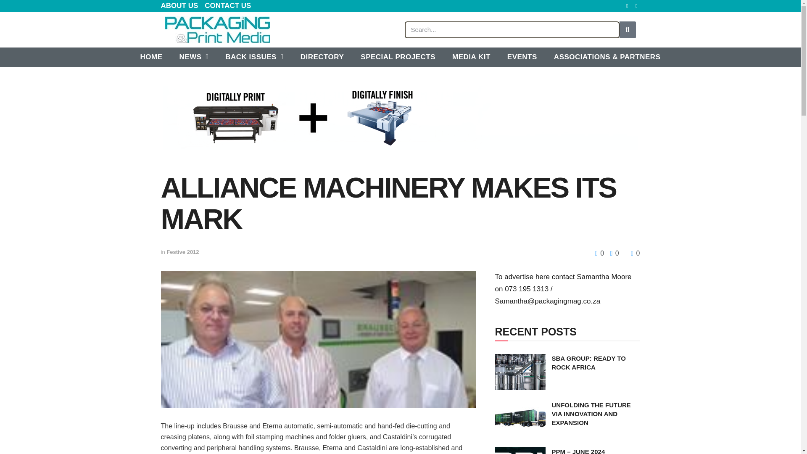 This screenshot has height=454, width=807. I want to click on 0, so click(600, 253).